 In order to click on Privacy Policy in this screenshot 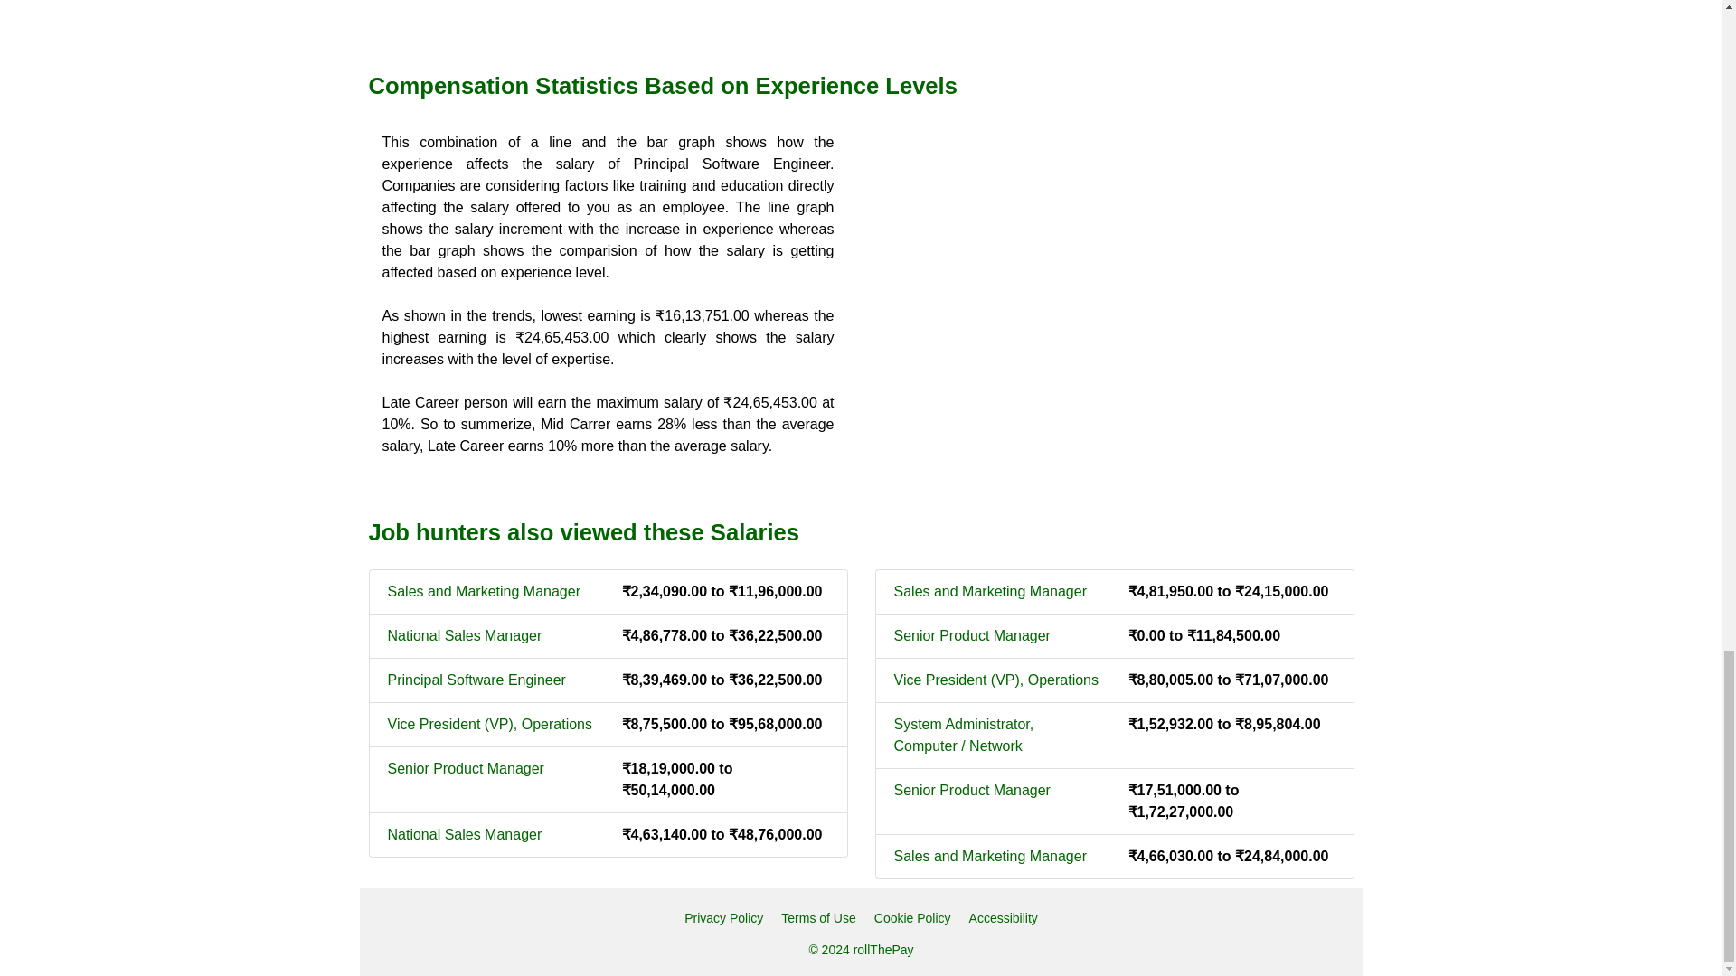, I will do `click(723, 917)`.